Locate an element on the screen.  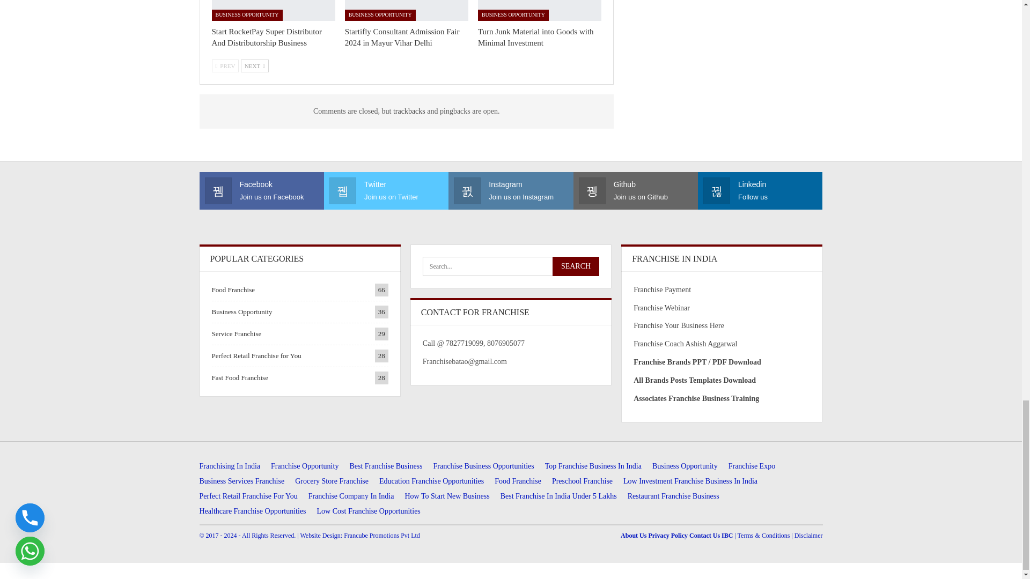
Next is located at coordinates (255, 66).